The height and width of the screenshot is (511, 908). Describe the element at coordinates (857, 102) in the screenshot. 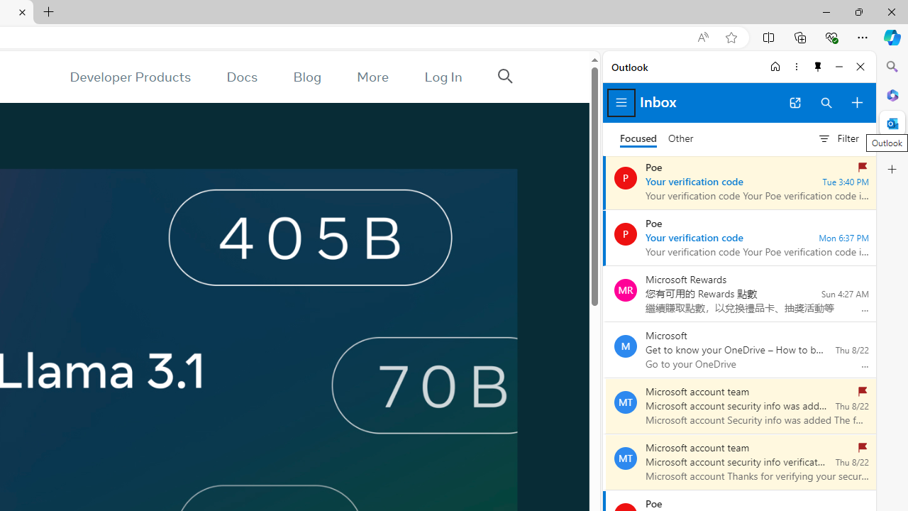

I see `Compose new mail` at that location.